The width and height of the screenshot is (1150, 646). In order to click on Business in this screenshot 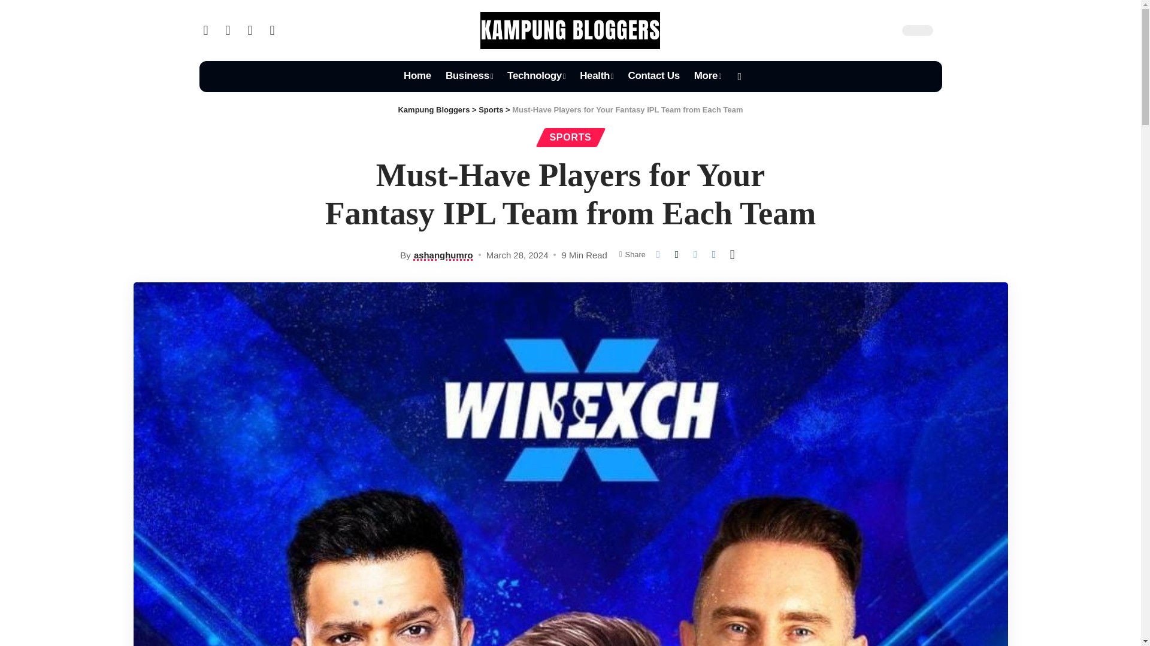, I will do `click(469, 77)`.